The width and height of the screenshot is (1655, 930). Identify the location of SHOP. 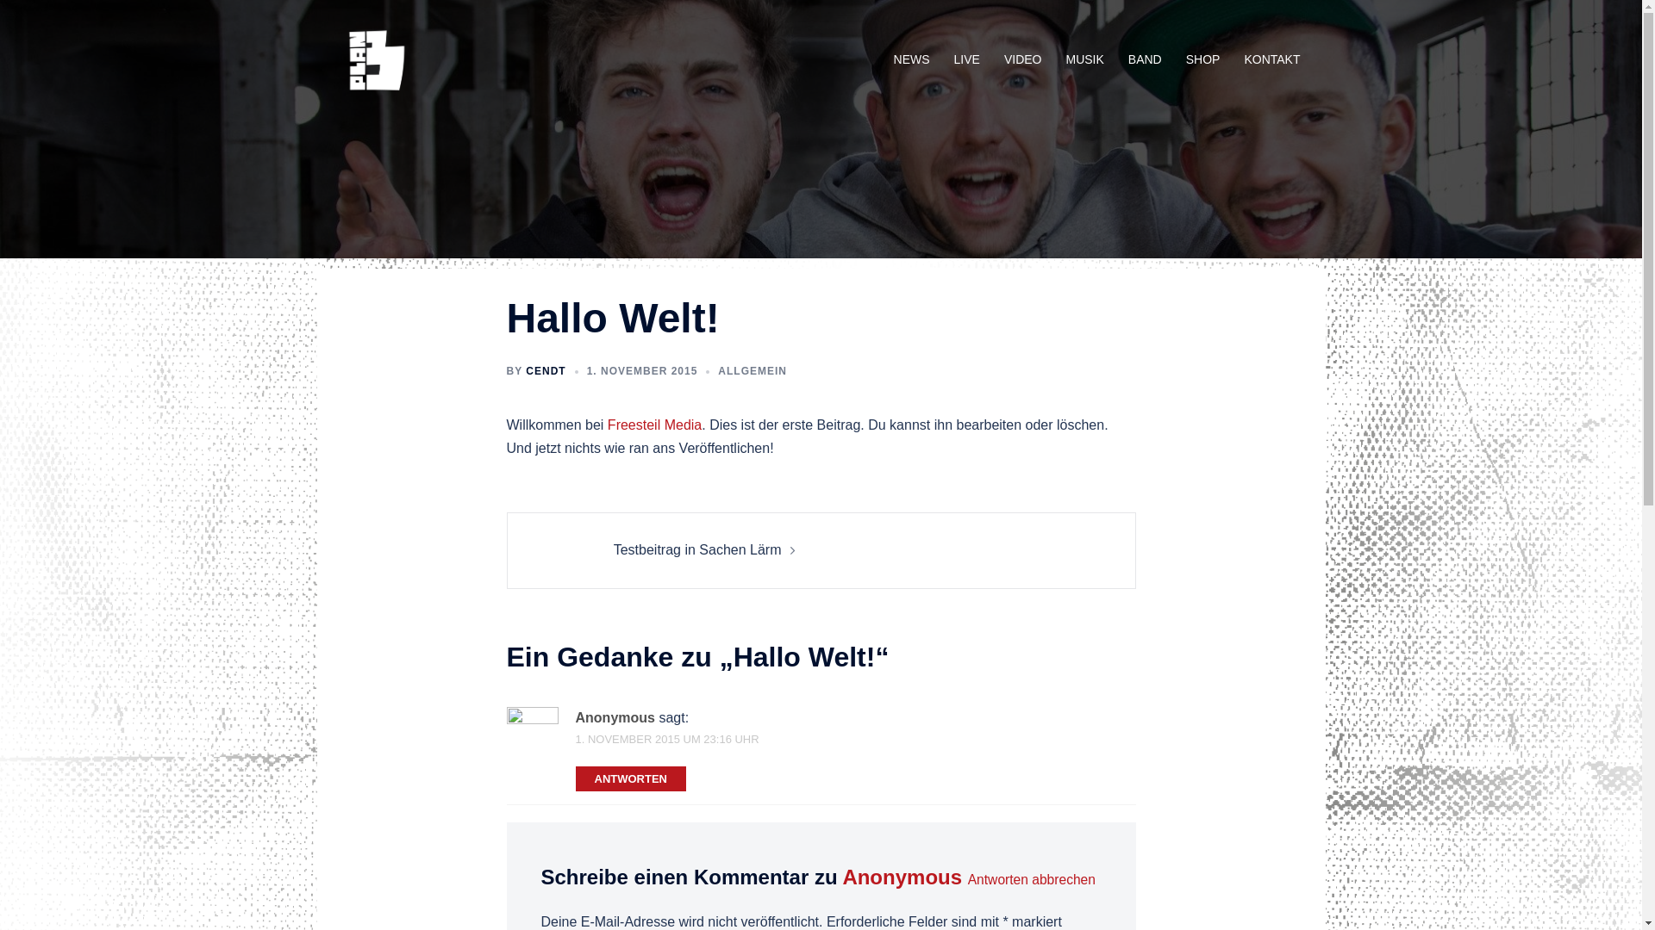
(1203, 60).